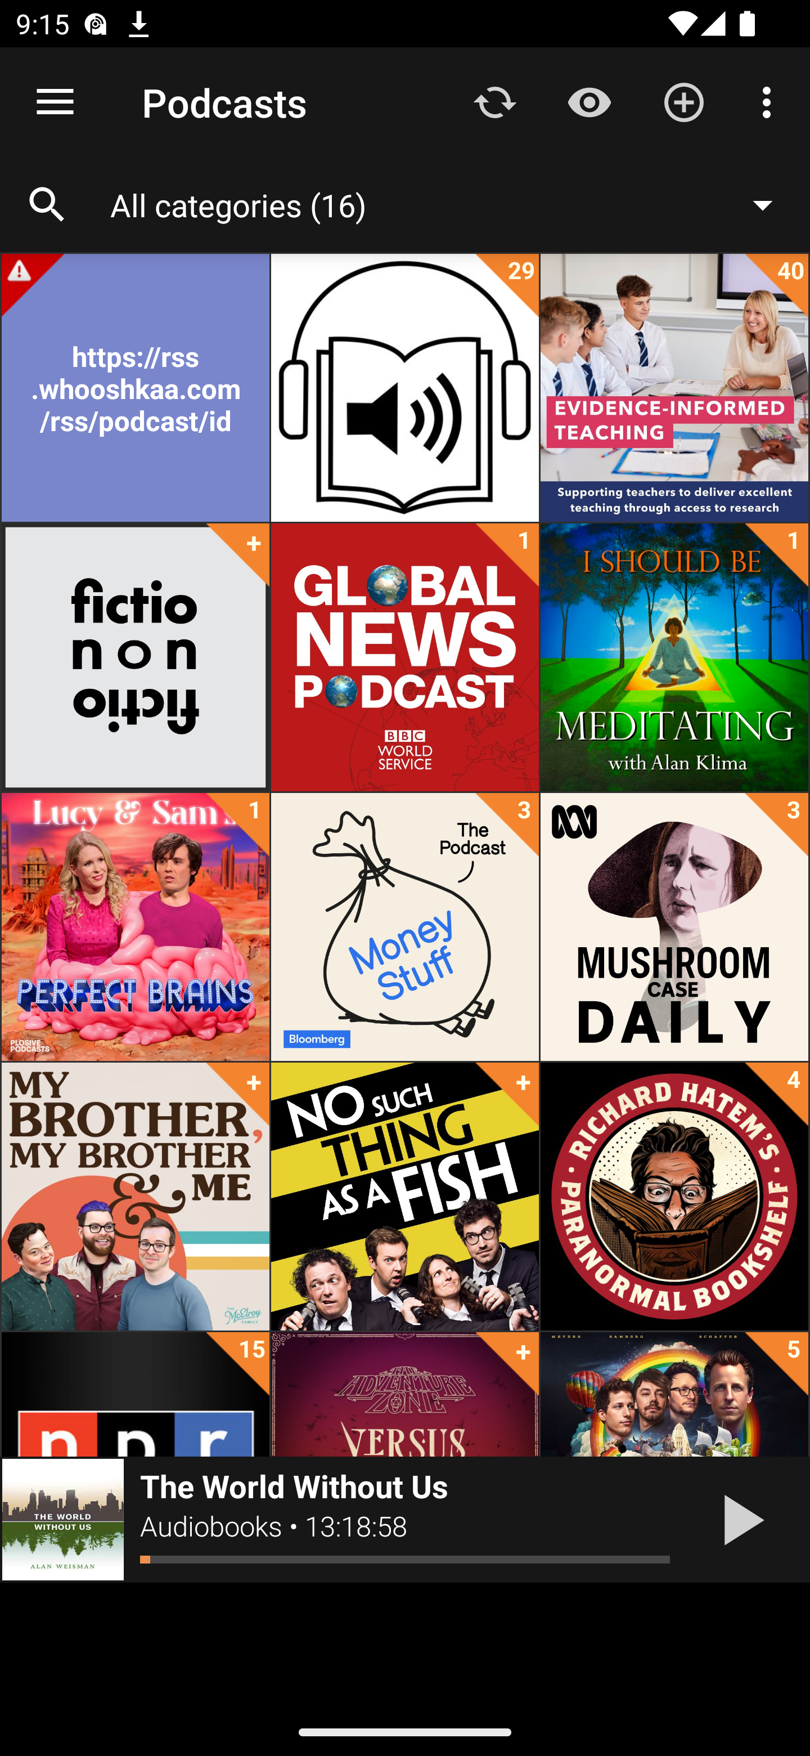  I want to click on All categories (16), so click(452, 204).